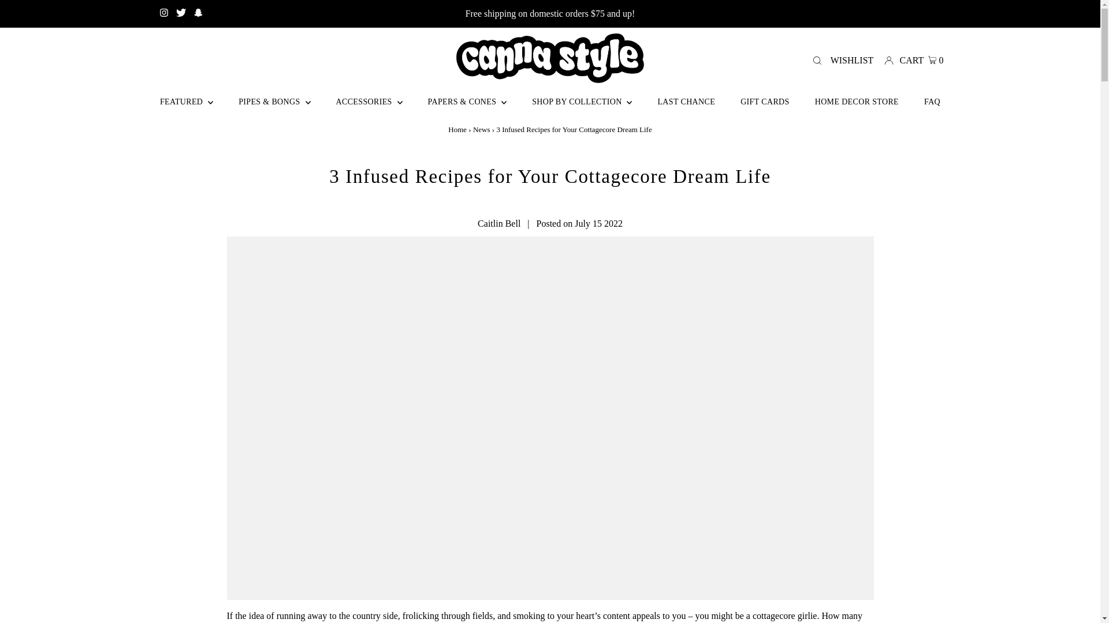 Image resolution: width=1109 pixels, height=623 pixels. I want to click on Home, so click(457, 129).